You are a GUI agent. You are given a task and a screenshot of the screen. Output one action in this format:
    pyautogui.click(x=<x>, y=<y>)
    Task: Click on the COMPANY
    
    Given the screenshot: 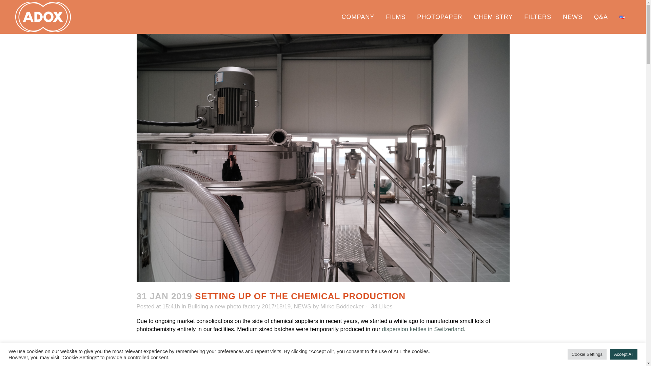 What is the action you would take?
    pyautogui.click(x=358, y=17)
    